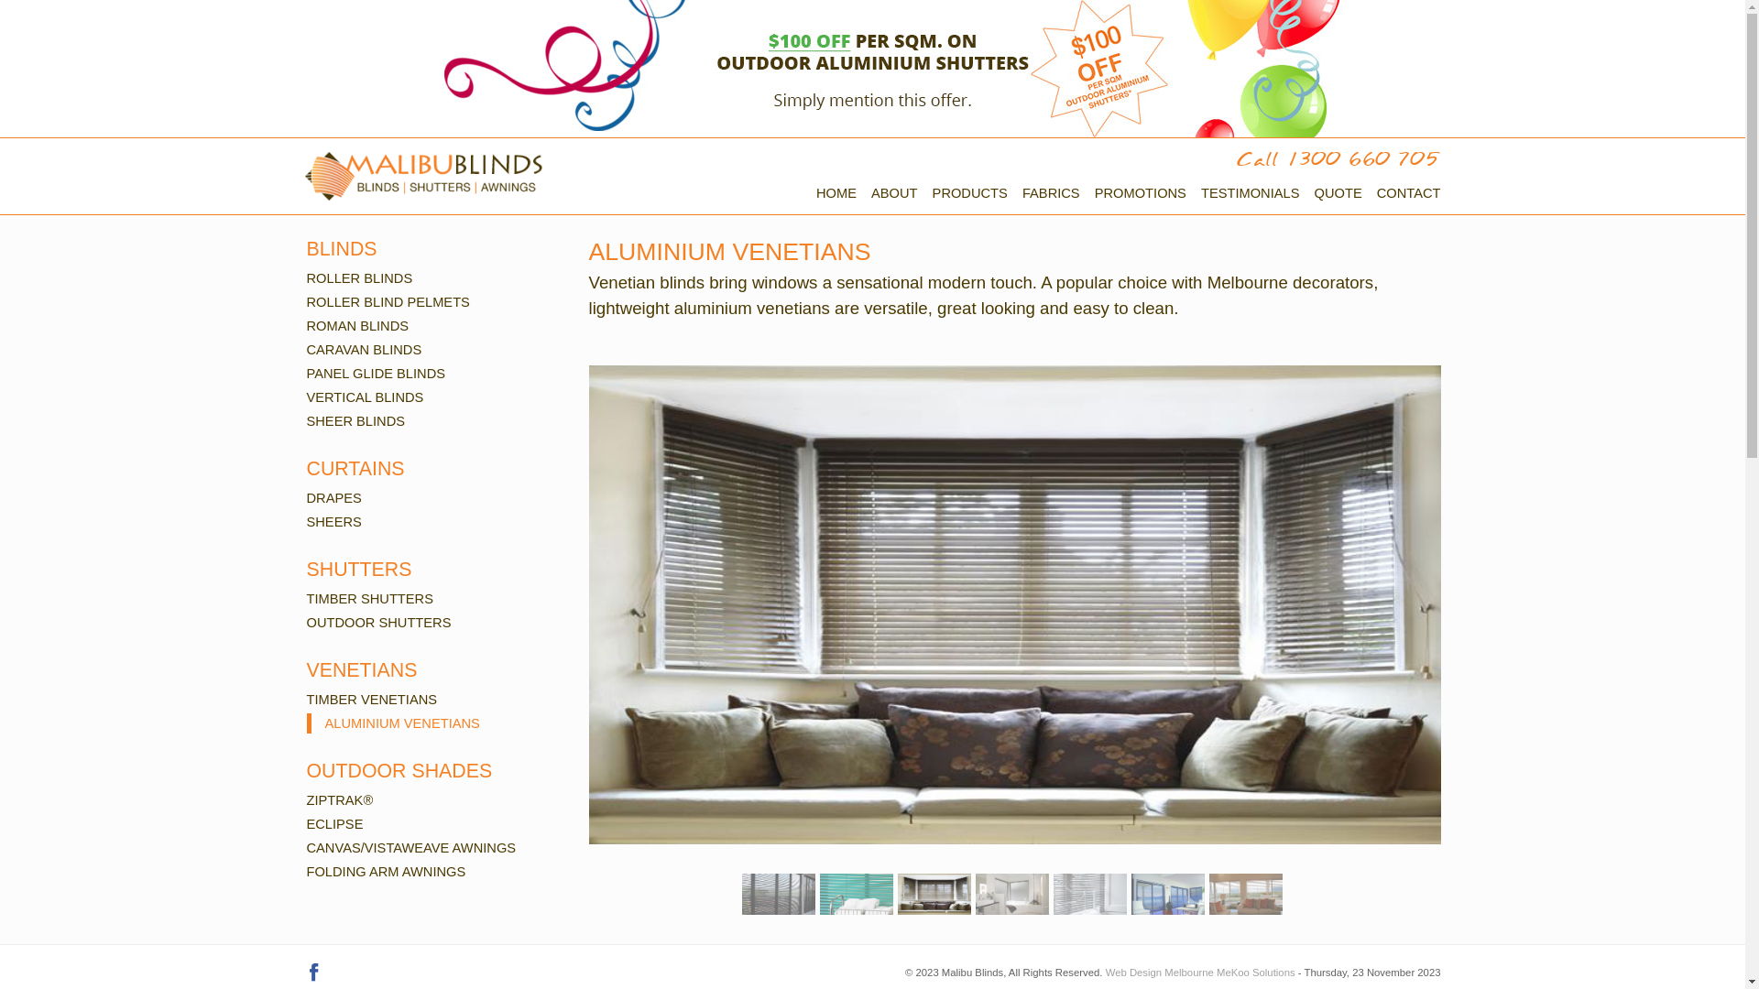 The height and width of the screenshot is (989, 1759). I want to click on ROMAN BLINDS, so click(434, 326).